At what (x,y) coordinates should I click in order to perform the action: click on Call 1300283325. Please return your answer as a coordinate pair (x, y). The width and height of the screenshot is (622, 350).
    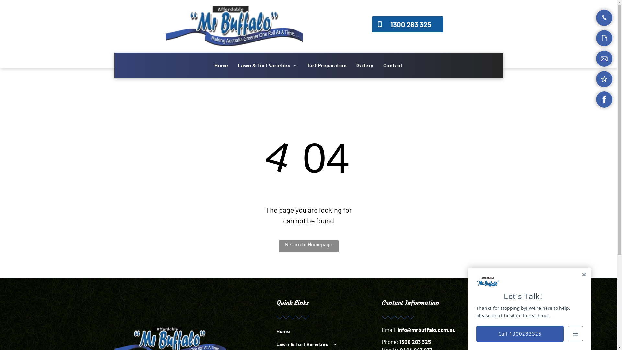
    Looking at the image, I should click on (520, 334).